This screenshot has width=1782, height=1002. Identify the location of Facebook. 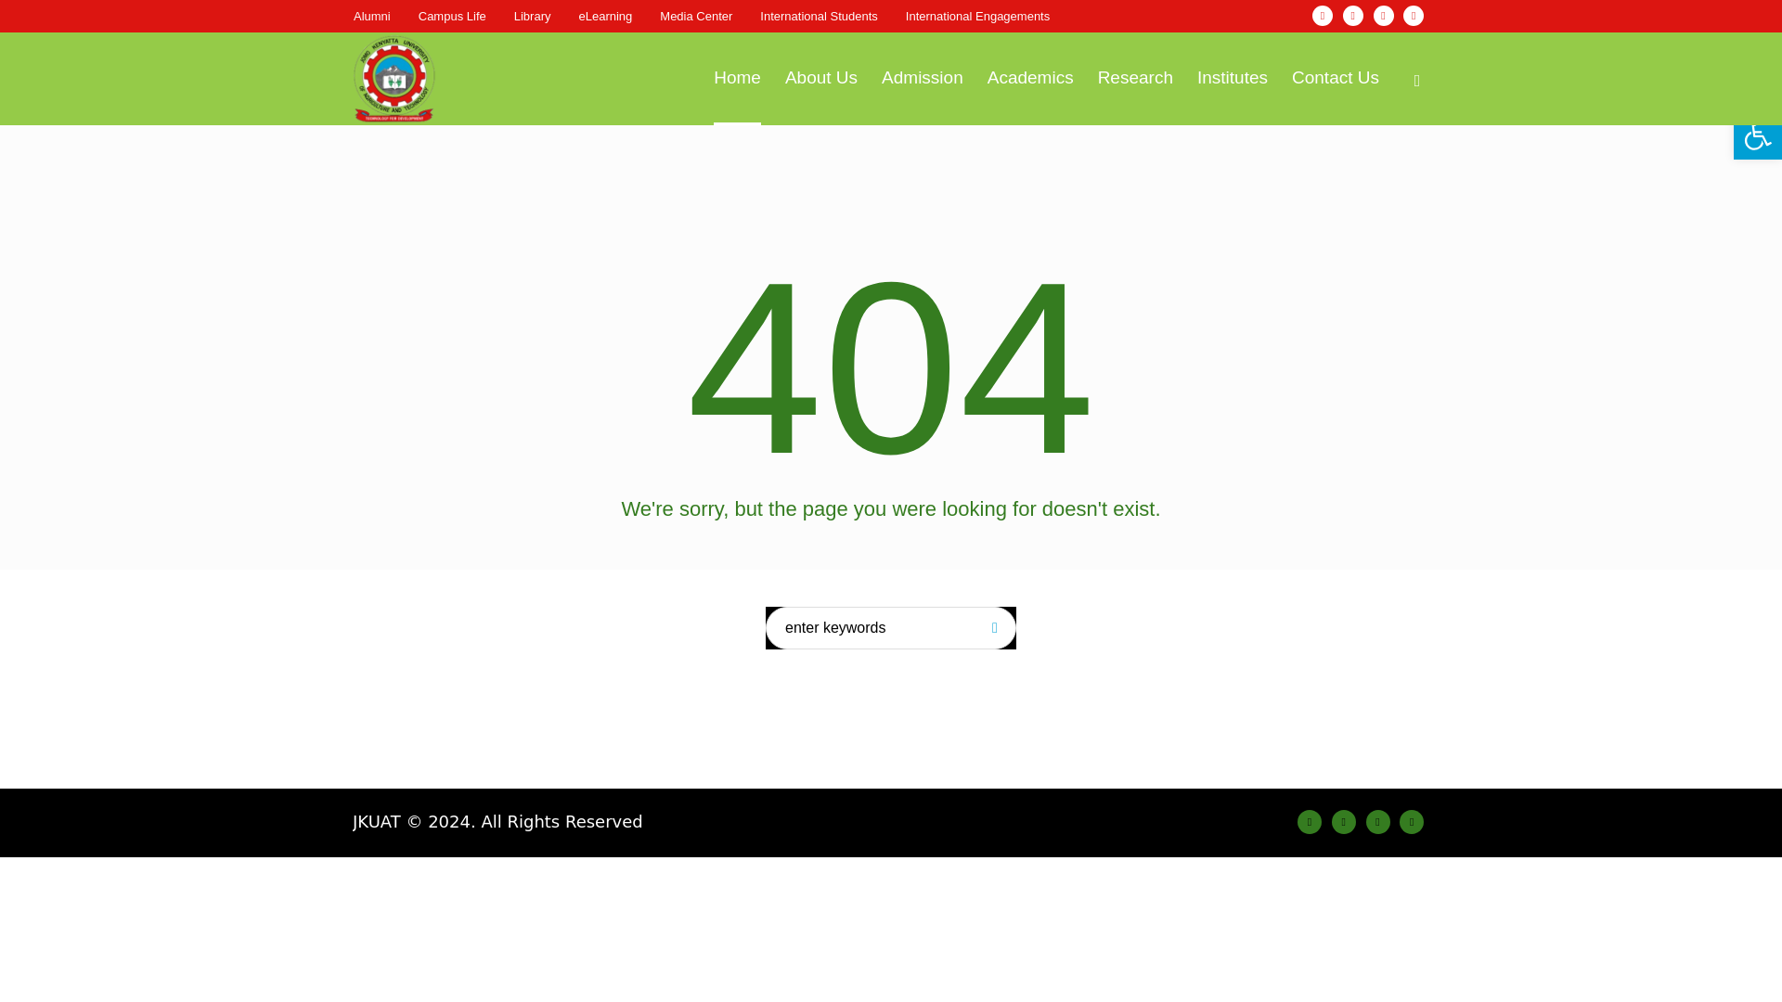
(1309, 821).